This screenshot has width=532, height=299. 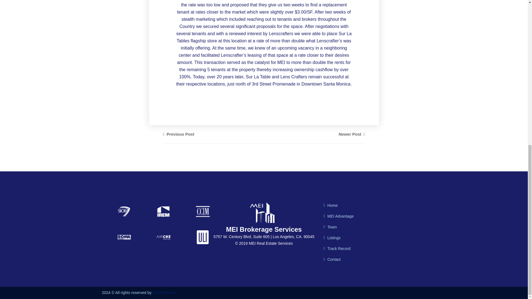 I want to click on air-cre-white-250-250, so click(x=163, y=237).